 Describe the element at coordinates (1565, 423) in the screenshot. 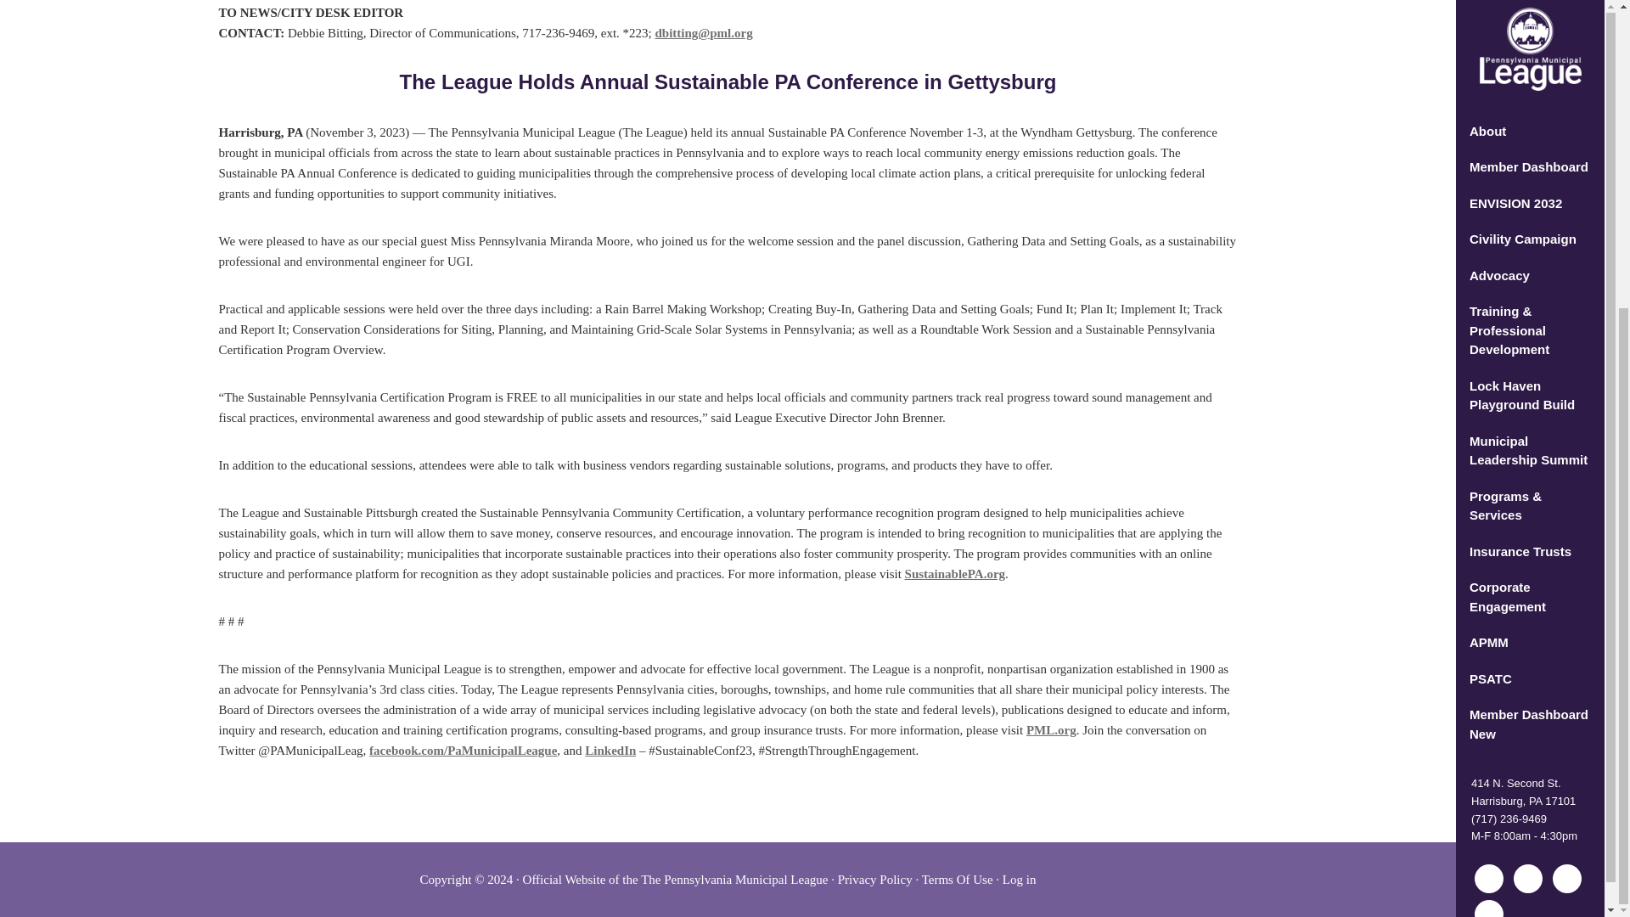

I see `Default Label` at that location.